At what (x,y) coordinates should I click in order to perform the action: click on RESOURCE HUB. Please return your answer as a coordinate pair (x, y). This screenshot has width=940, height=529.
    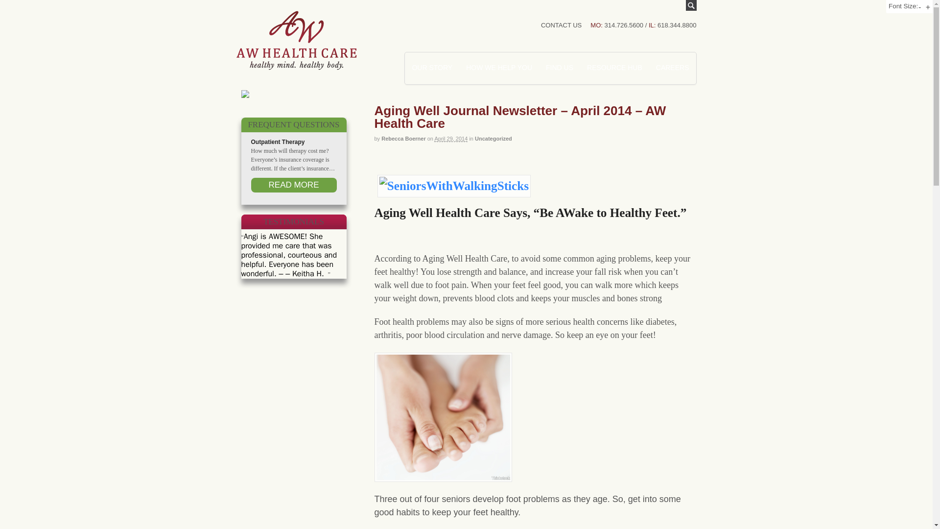
    Looking at the image, I should click on (614, 67).